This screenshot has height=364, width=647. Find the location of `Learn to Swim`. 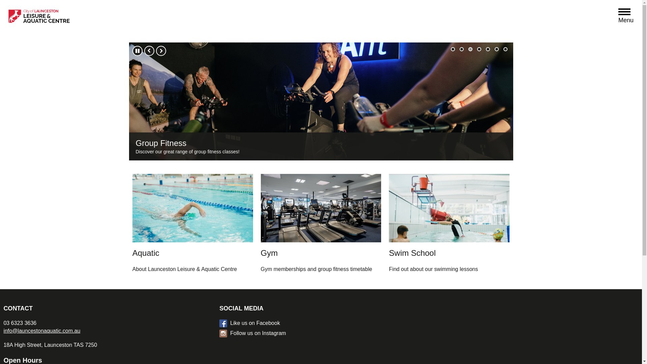

Learn to Swim is located at coordinates (488, 49).